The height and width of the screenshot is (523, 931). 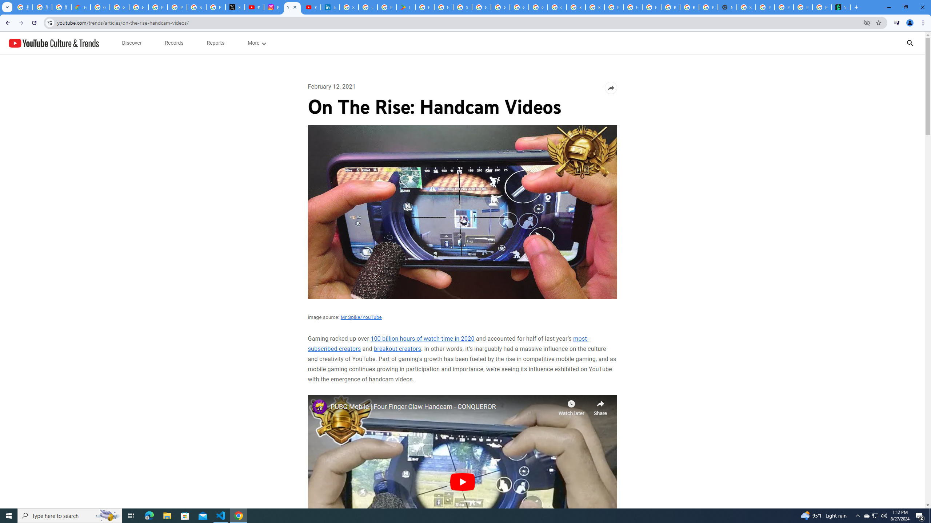 I want to click on Privacy Checkup, so click(x=784, y=7).